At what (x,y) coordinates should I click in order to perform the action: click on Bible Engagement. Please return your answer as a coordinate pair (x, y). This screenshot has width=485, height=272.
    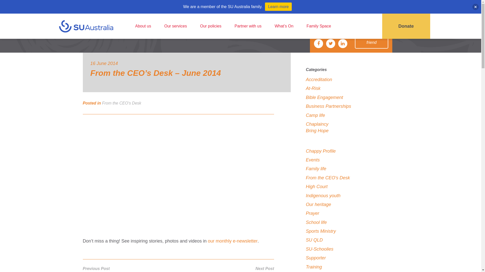
    Looking at the image, I should click on (324, 97).